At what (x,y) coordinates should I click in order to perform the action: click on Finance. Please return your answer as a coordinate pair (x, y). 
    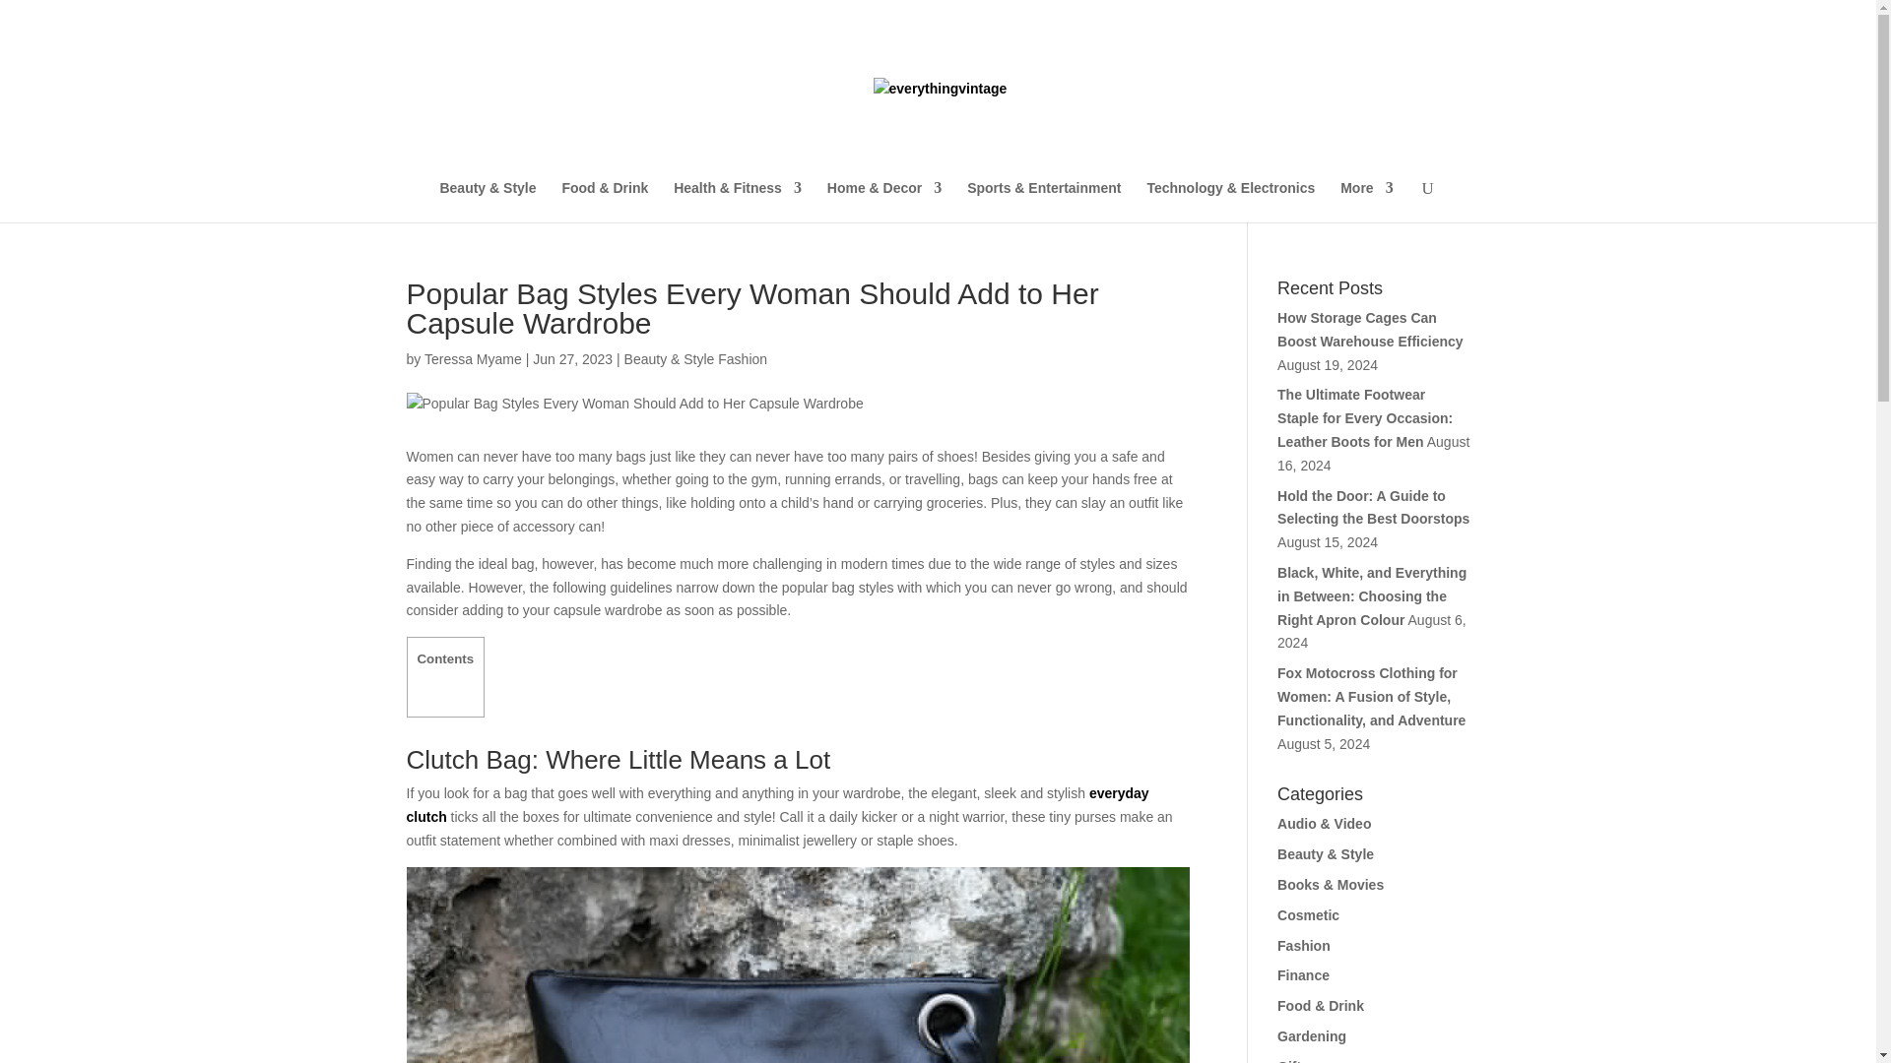
    Looking at the image, I should click on (1303, 974).